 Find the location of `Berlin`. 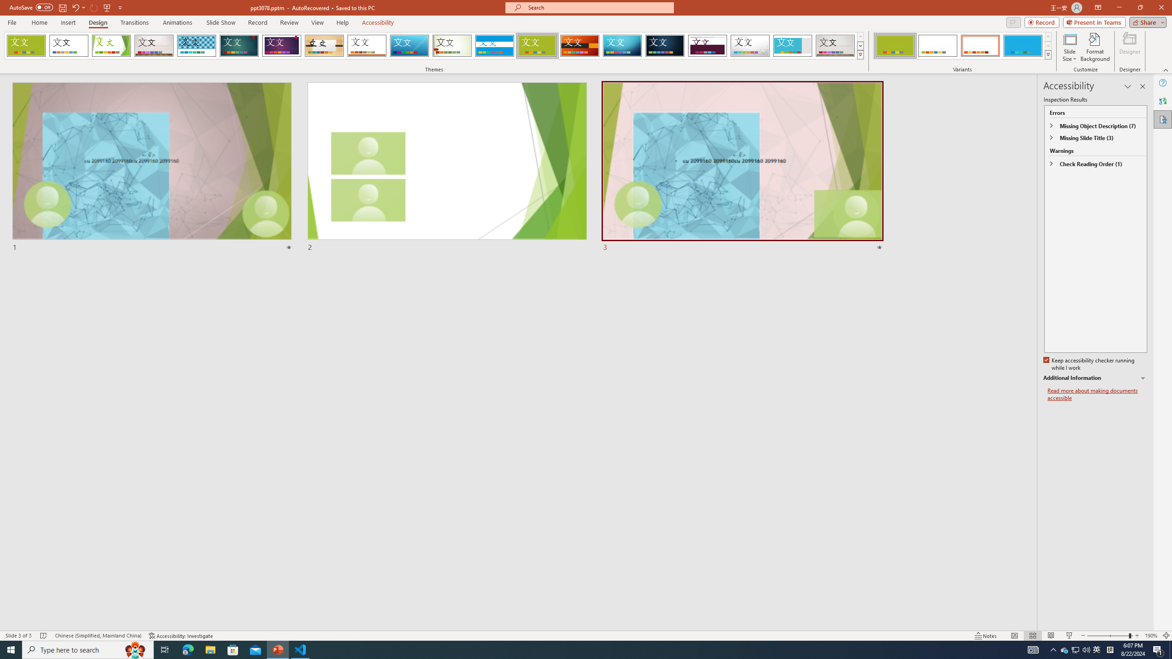

Berlin is located at coordinates (580, 46).